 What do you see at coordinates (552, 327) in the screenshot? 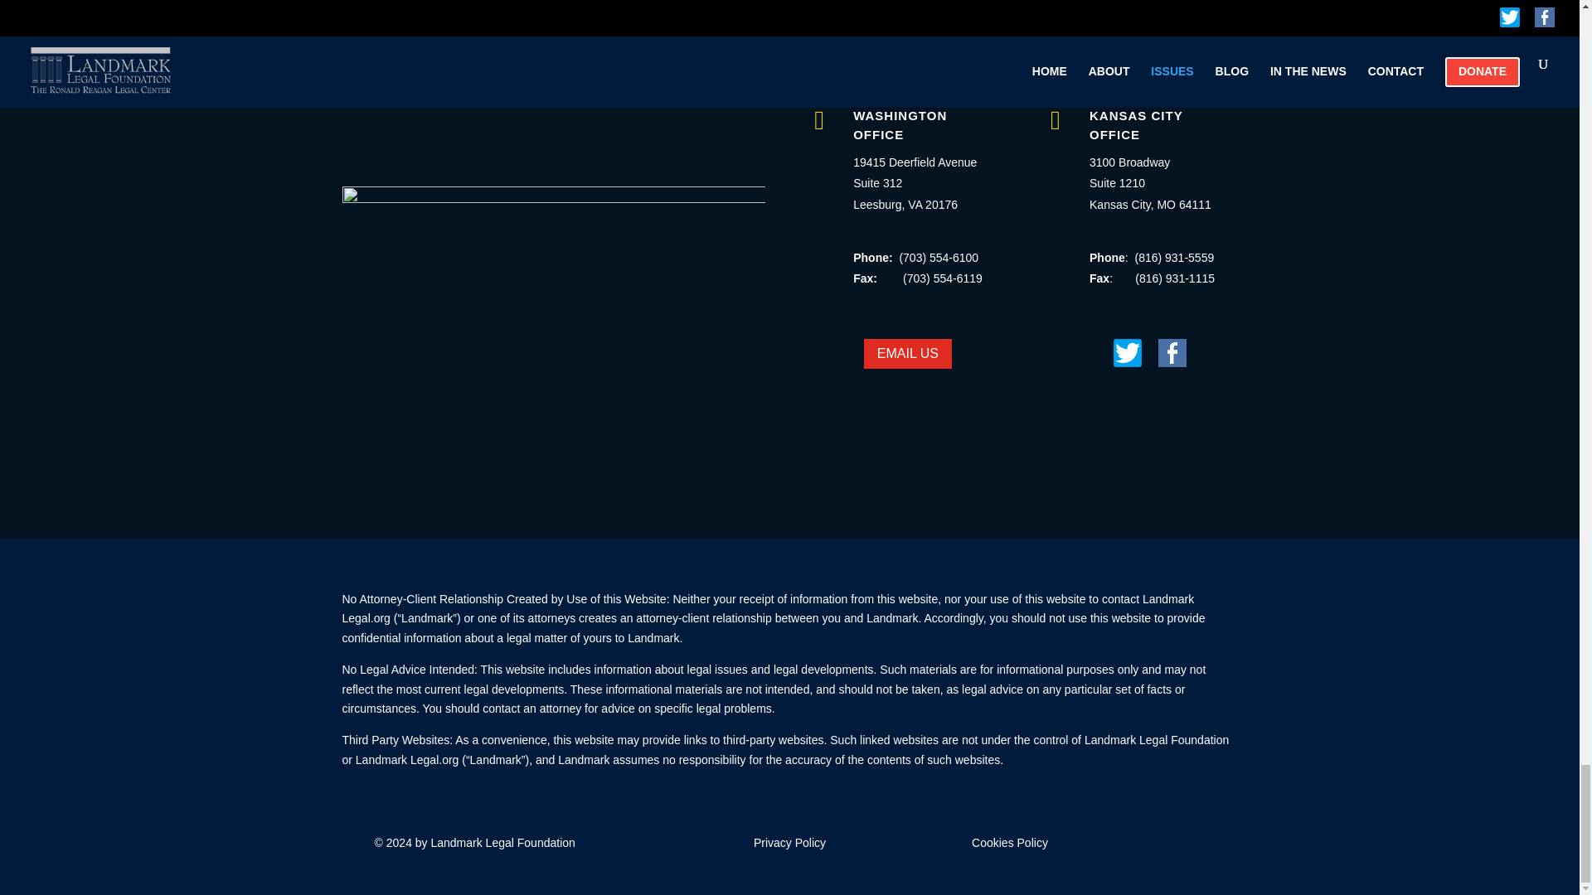
I see `Landmark-Legal-footer` at bounding box center [552, 327].